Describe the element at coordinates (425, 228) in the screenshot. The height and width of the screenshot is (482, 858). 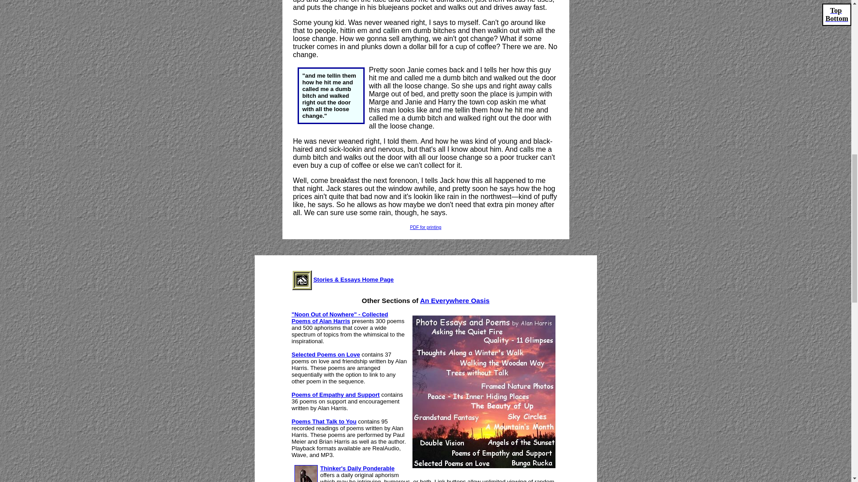
I see `PDF for printing` at that location.